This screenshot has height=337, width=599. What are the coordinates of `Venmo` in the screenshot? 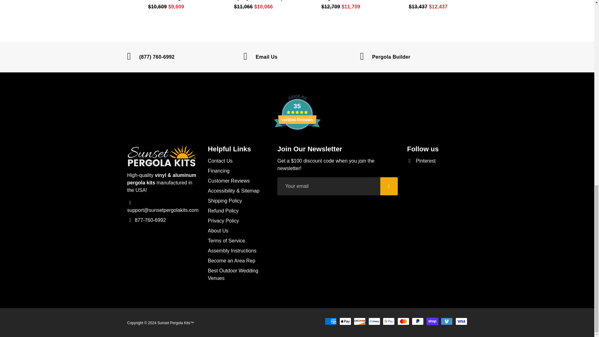 It's located at (447, 321).